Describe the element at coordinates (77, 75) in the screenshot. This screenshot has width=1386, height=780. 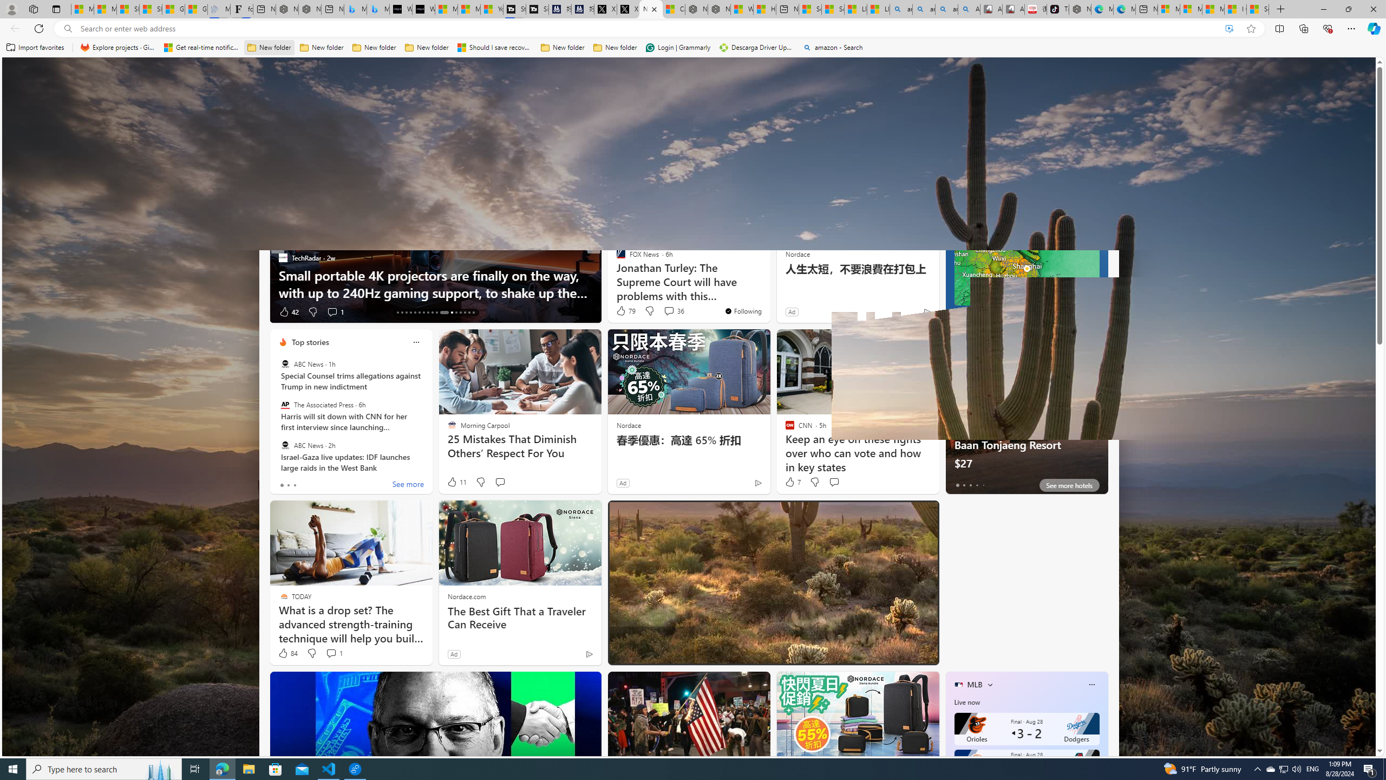
I see `Microsoft start` at that location.